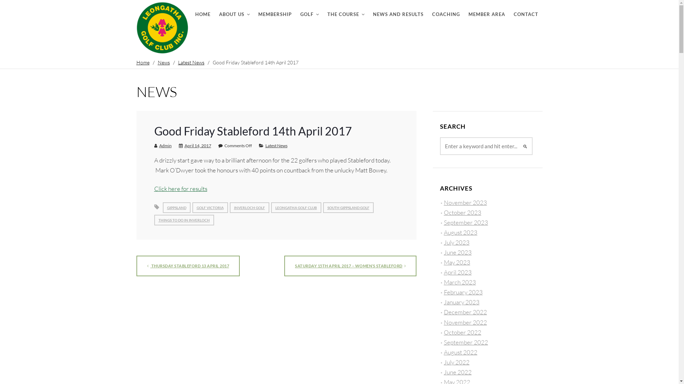 Image resolution: width=684 pixels, height=384 pixels. Describe the element at coordinates (465, 322) in the screenshot. I see `November 2022` at that location.